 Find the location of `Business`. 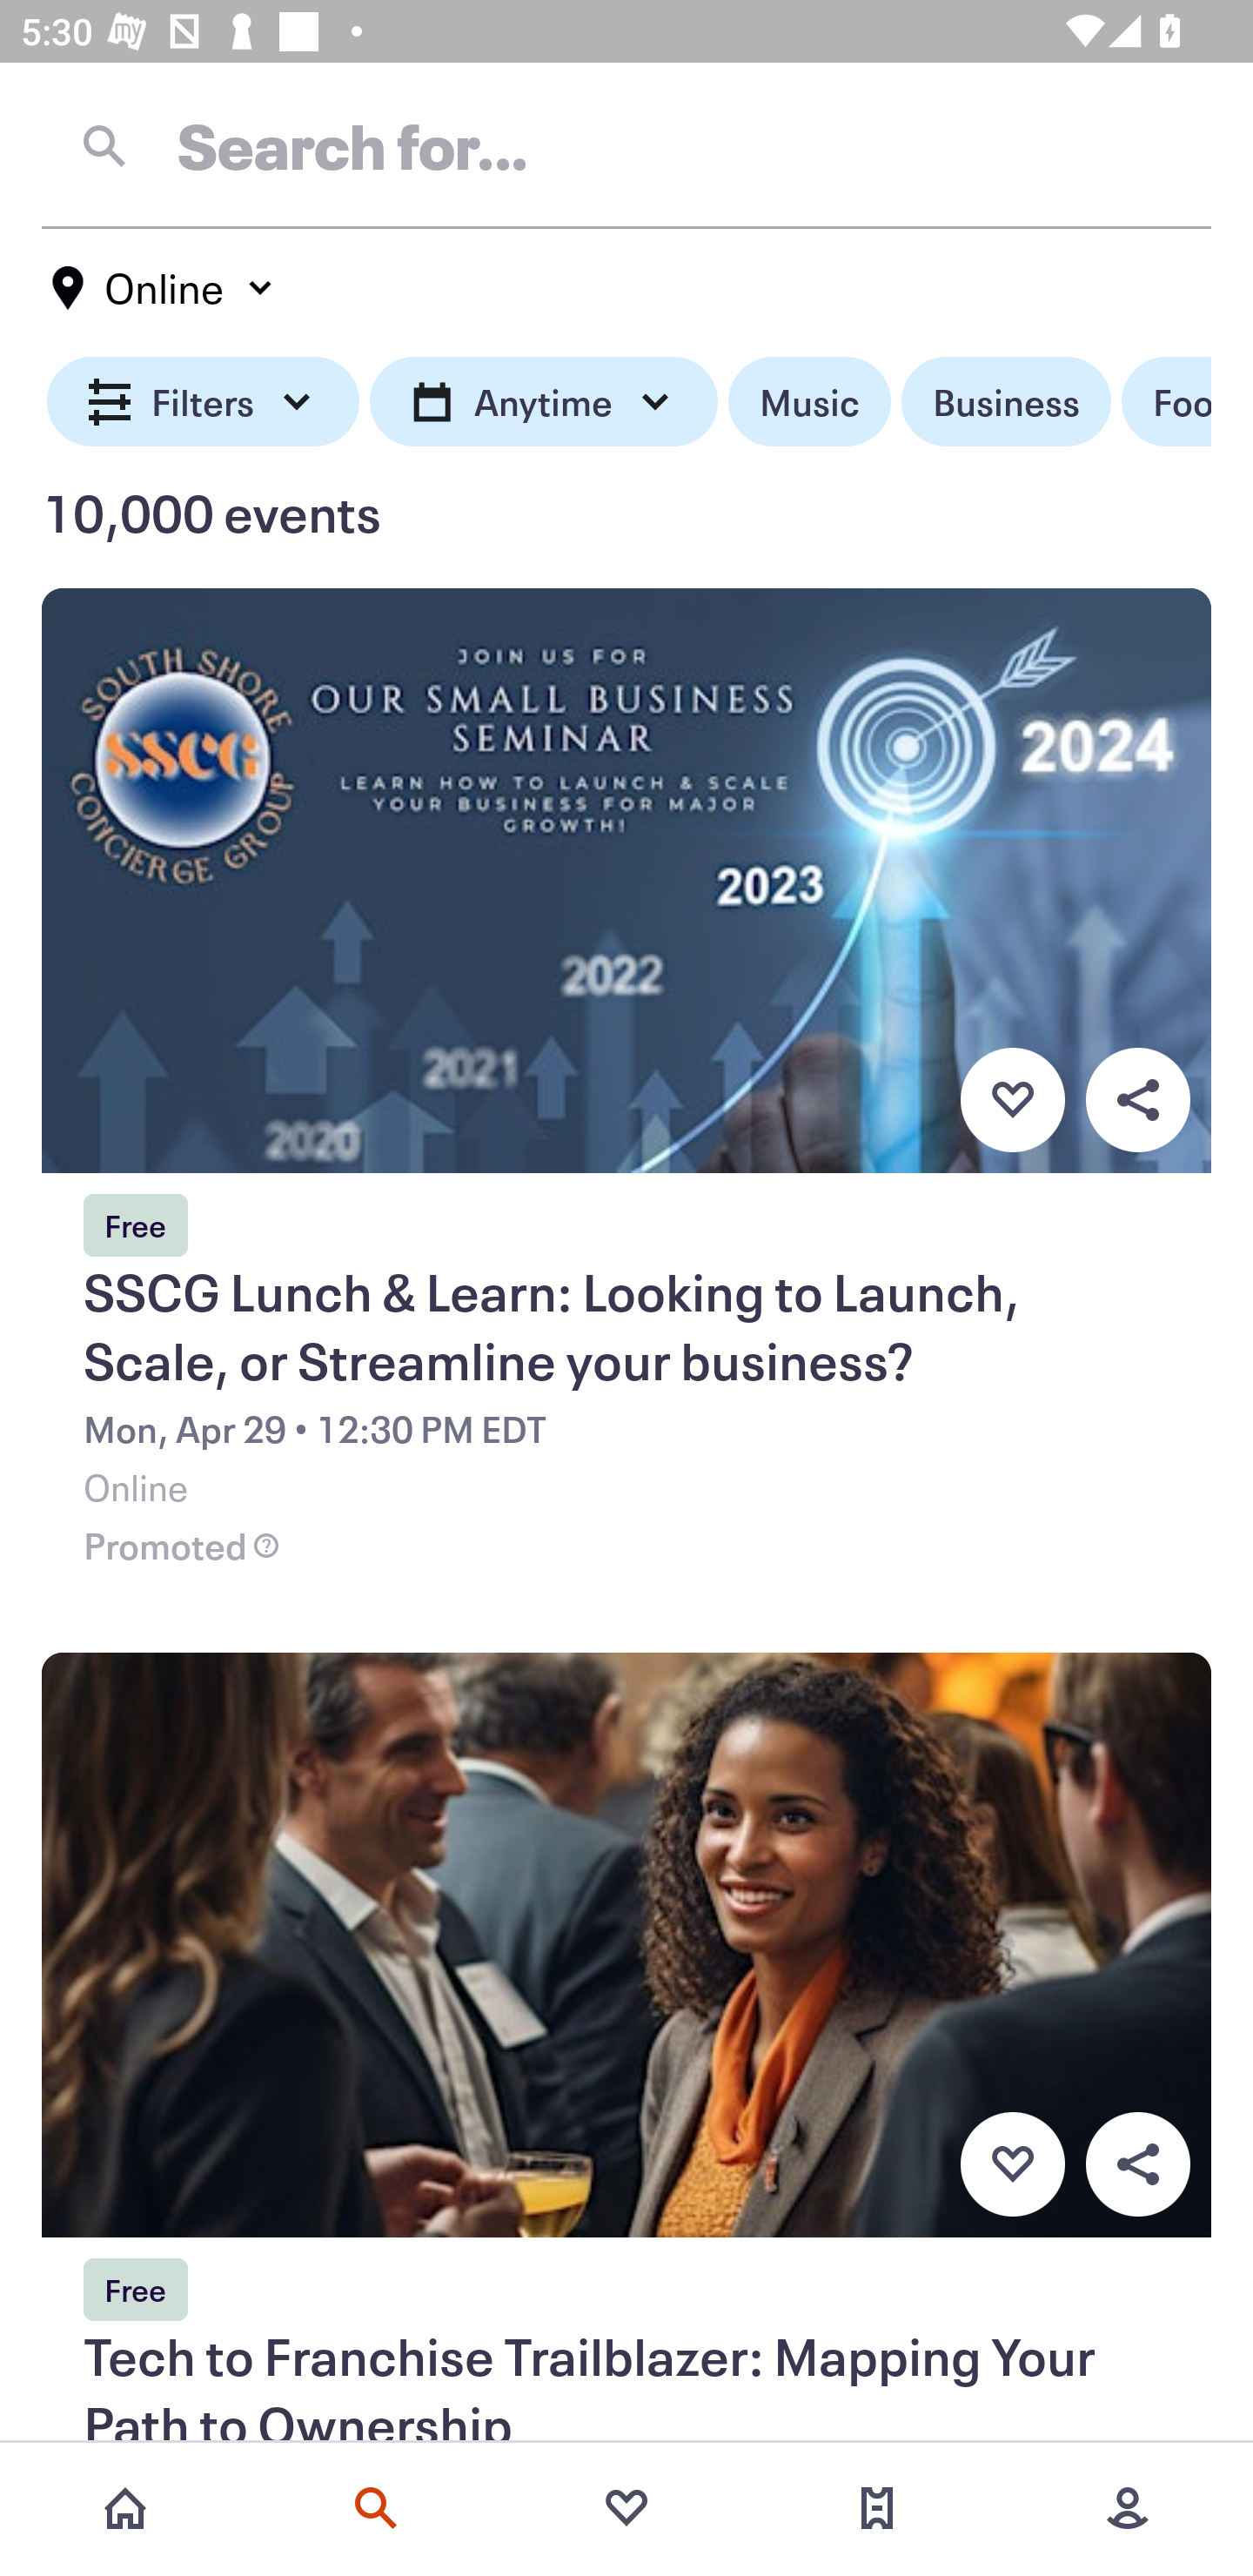

Business is located at coordinates (1006, 402).